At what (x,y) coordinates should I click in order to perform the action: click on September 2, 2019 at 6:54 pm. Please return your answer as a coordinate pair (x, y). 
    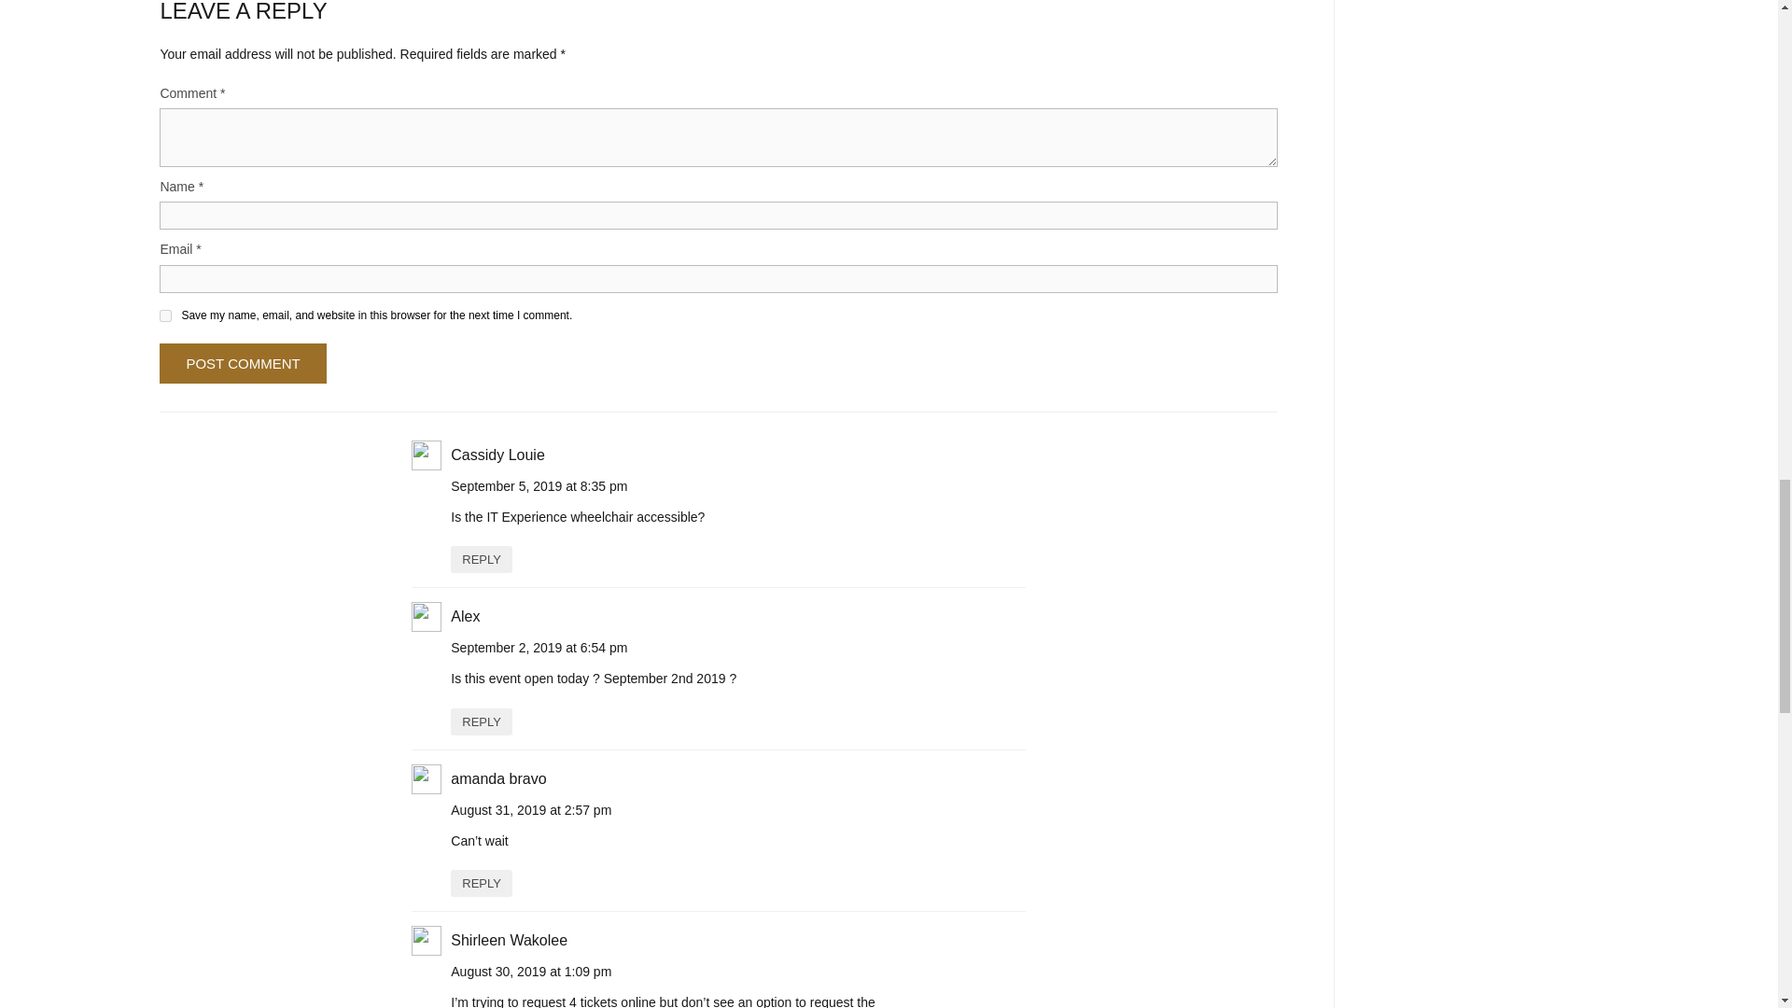
    Looking at the image, I should click on (539, 648).